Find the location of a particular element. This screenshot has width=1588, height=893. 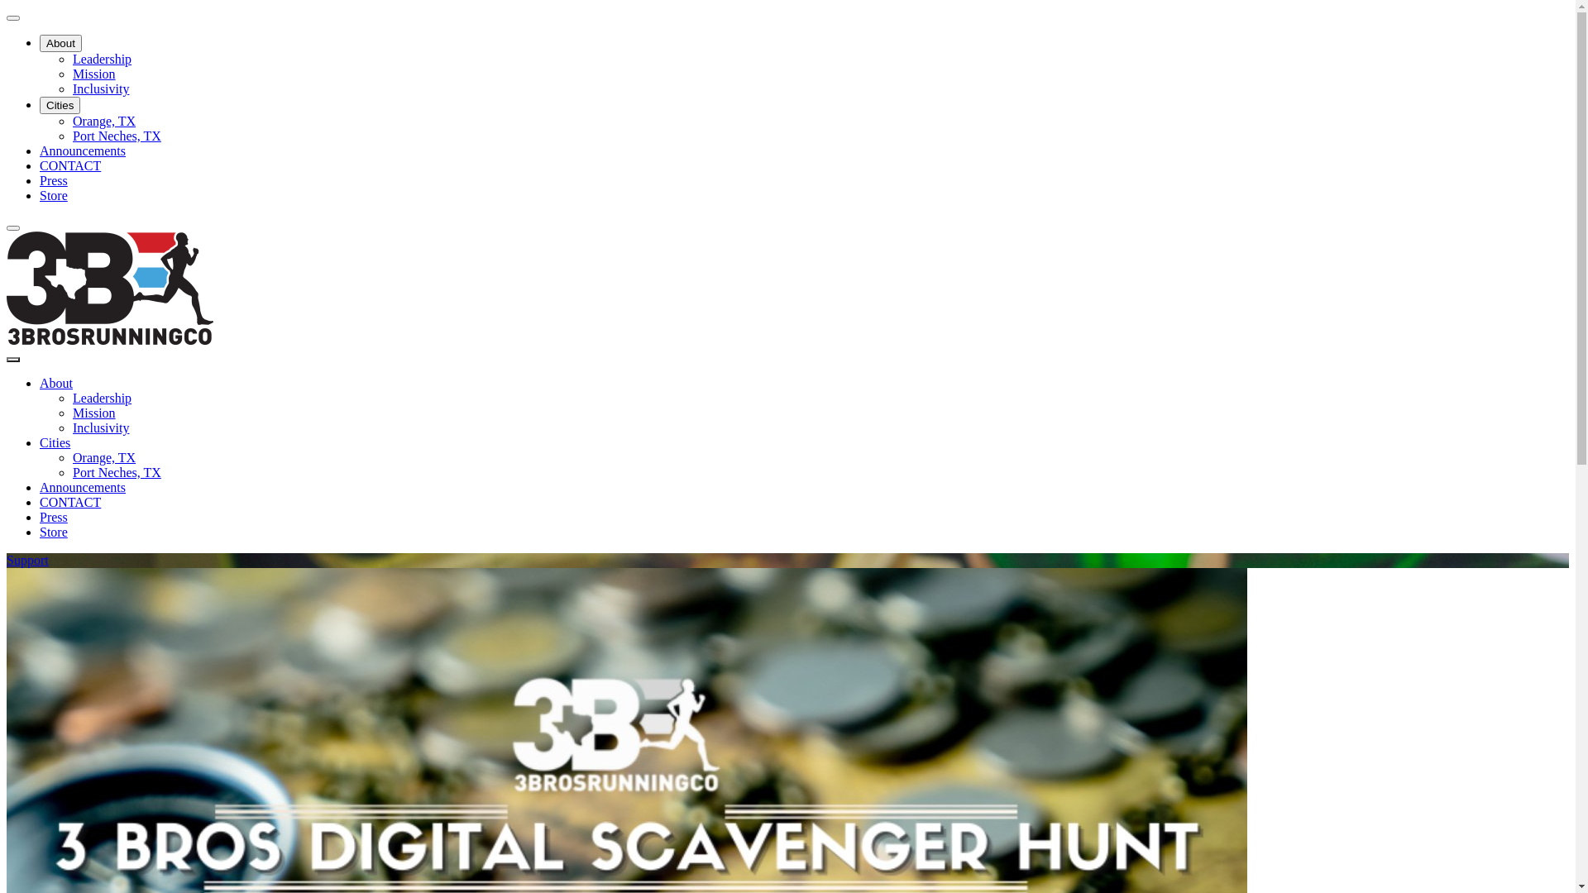

Inclusivity is located at coordinates (101, 89).